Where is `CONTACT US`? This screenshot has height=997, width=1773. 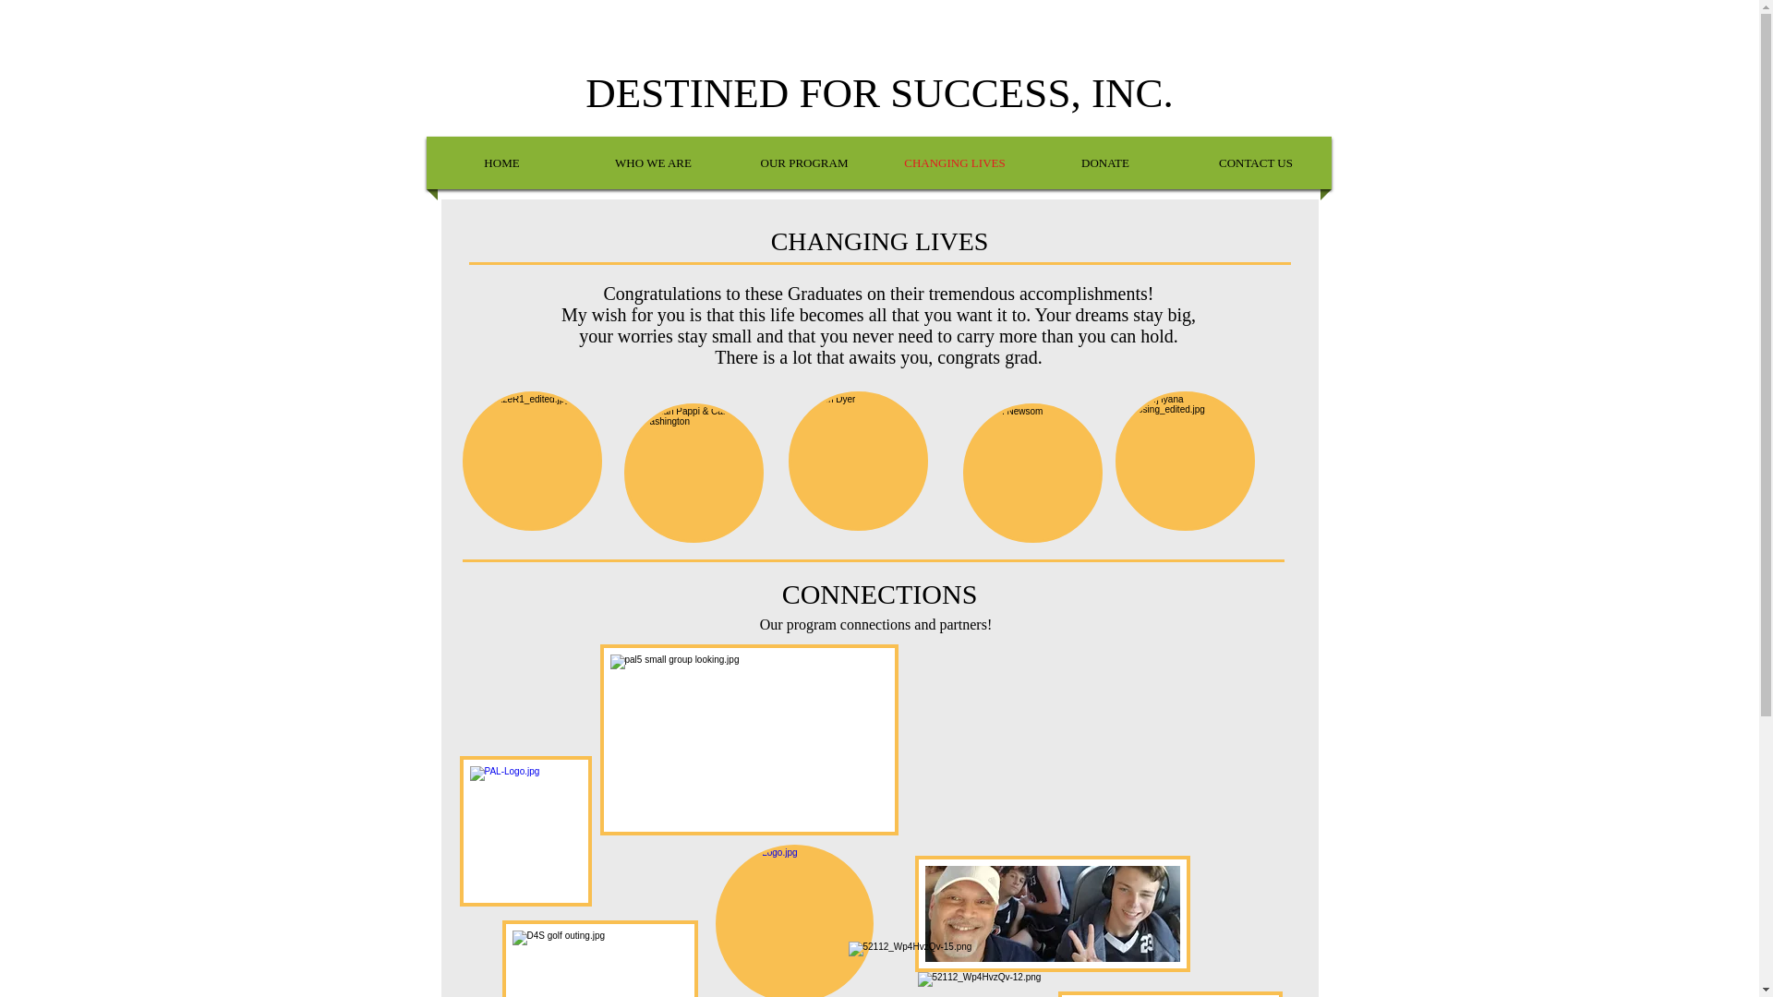 CONTACT US is located at coordinates (1256, 162).